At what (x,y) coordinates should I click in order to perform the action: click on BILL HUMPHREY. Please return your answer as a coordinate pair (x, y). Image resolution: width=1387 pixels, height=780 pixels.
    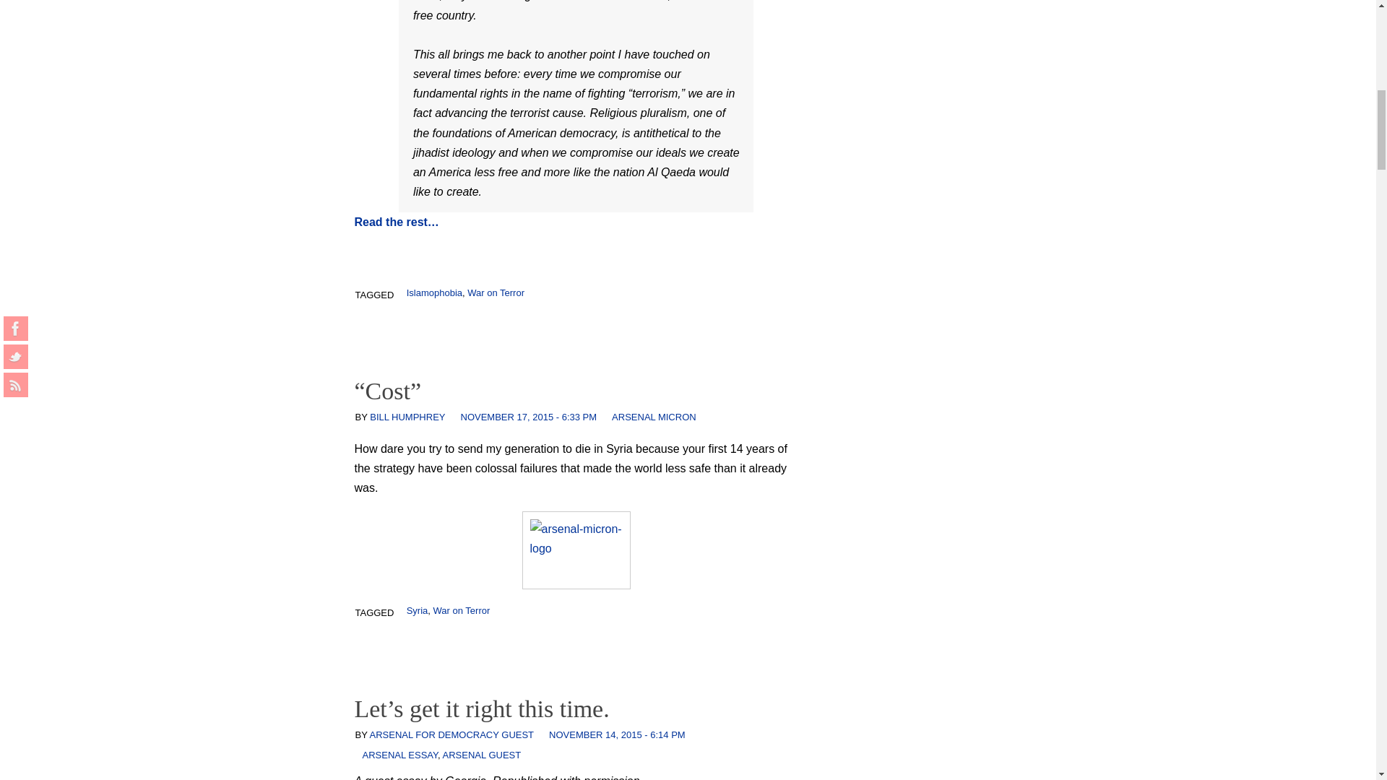
    Looking at the image, I should click on (407, 417).